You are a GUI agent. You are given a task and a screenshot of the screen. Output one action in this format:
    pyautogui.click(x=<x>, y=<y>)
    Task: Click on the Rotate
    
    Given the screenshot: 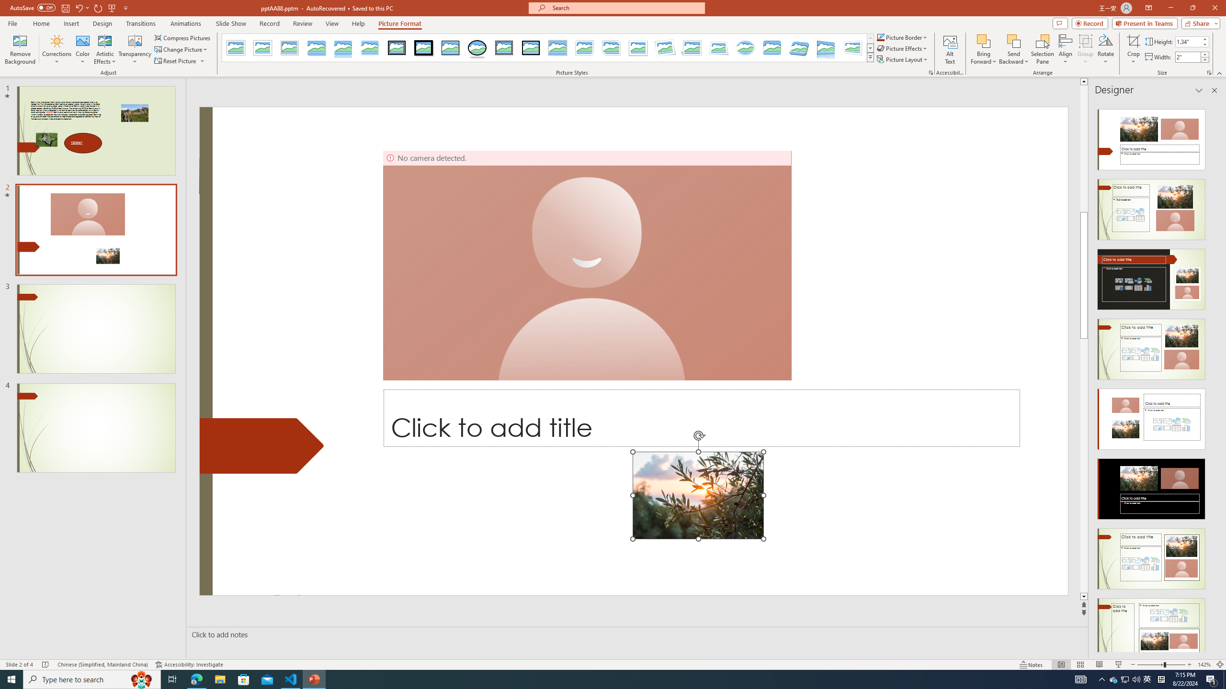 What is the action you would take?
    pyautogui.click(x=1105, y=49)
    